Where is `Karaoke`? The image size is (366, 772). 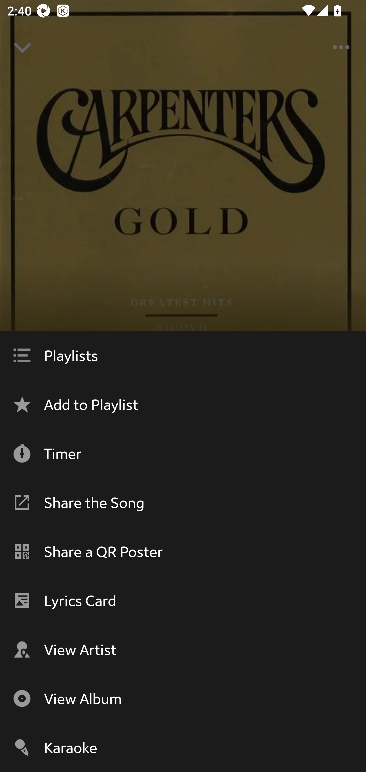 Karaoke is located at coordinates (183, 748).